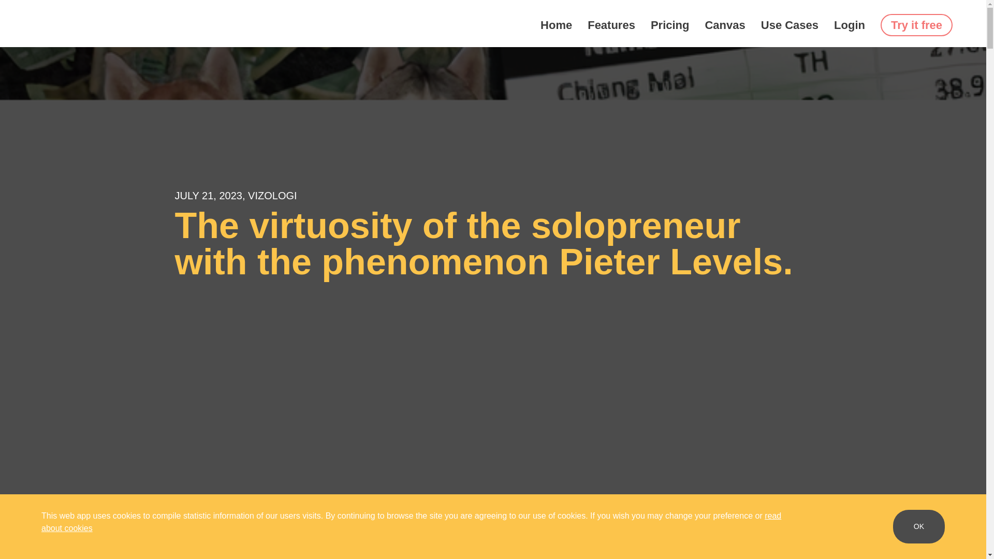 Image resolution: width=994 pixels, height=559 pixels. I want to click on Canvas, so click(725, 25).